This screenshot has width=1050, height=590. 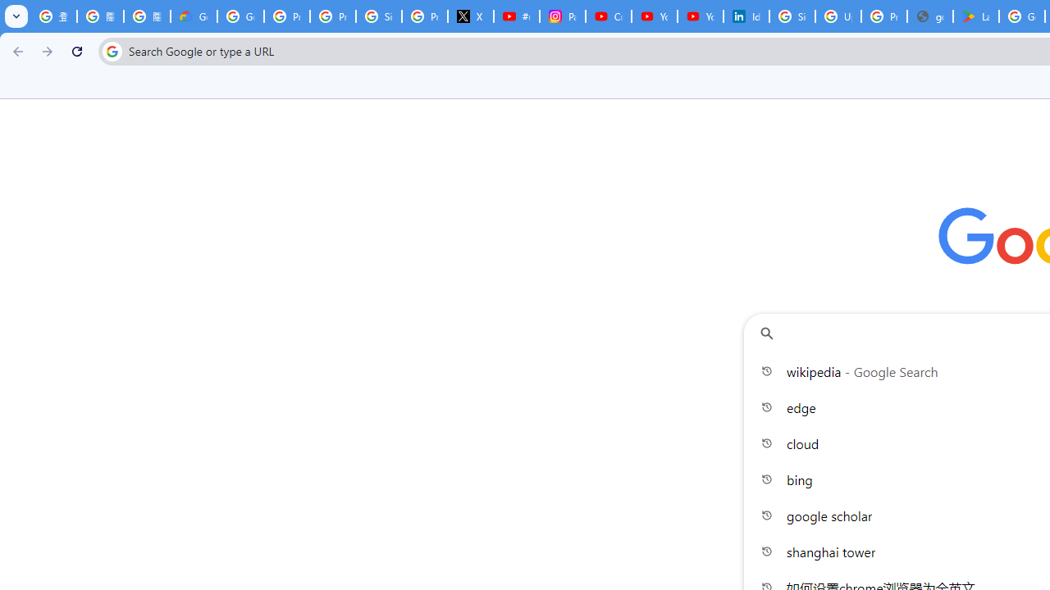 What do you see at coordinates (194, 16) in the screenshot?
I see `Google Cloud Privacy Notice` at bounding box center [194, 16].